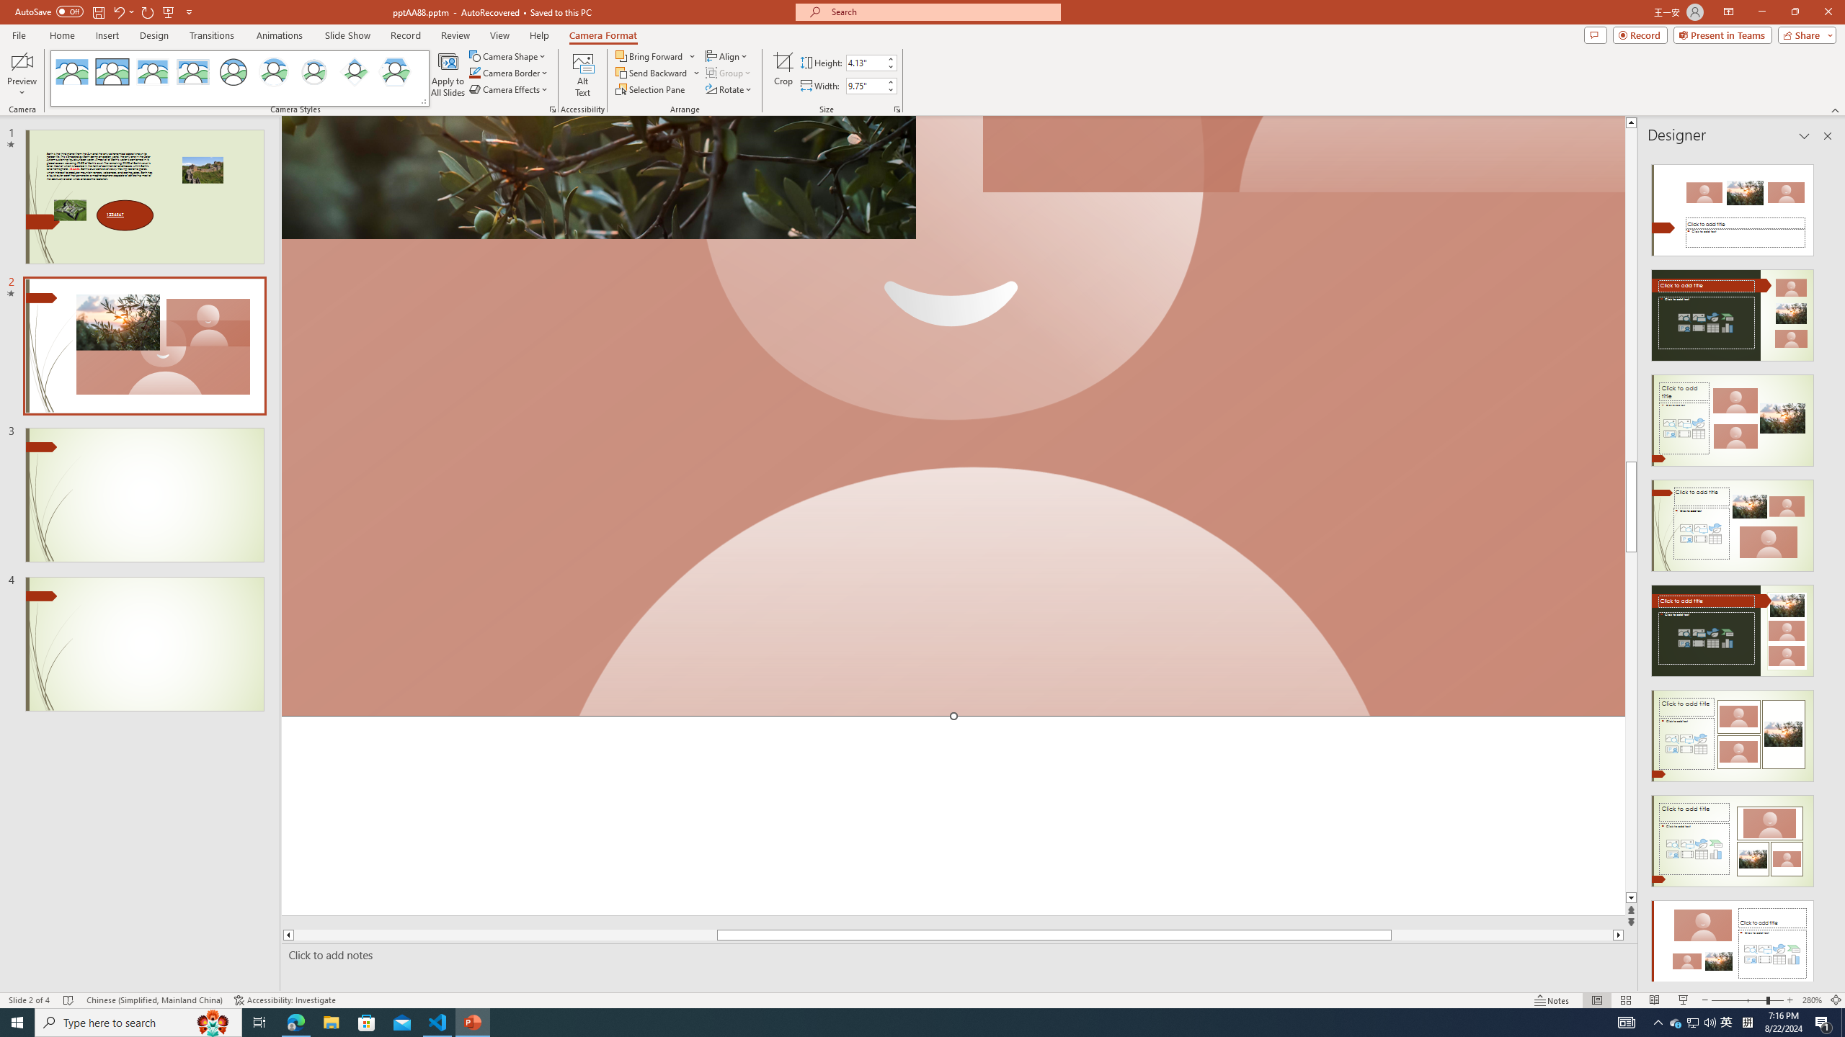 This screenshot has width=1845, height=1037. What do you see at coordinates (890, 89) in the screenshot?
I see `Less` at bounding box center [890, 89].